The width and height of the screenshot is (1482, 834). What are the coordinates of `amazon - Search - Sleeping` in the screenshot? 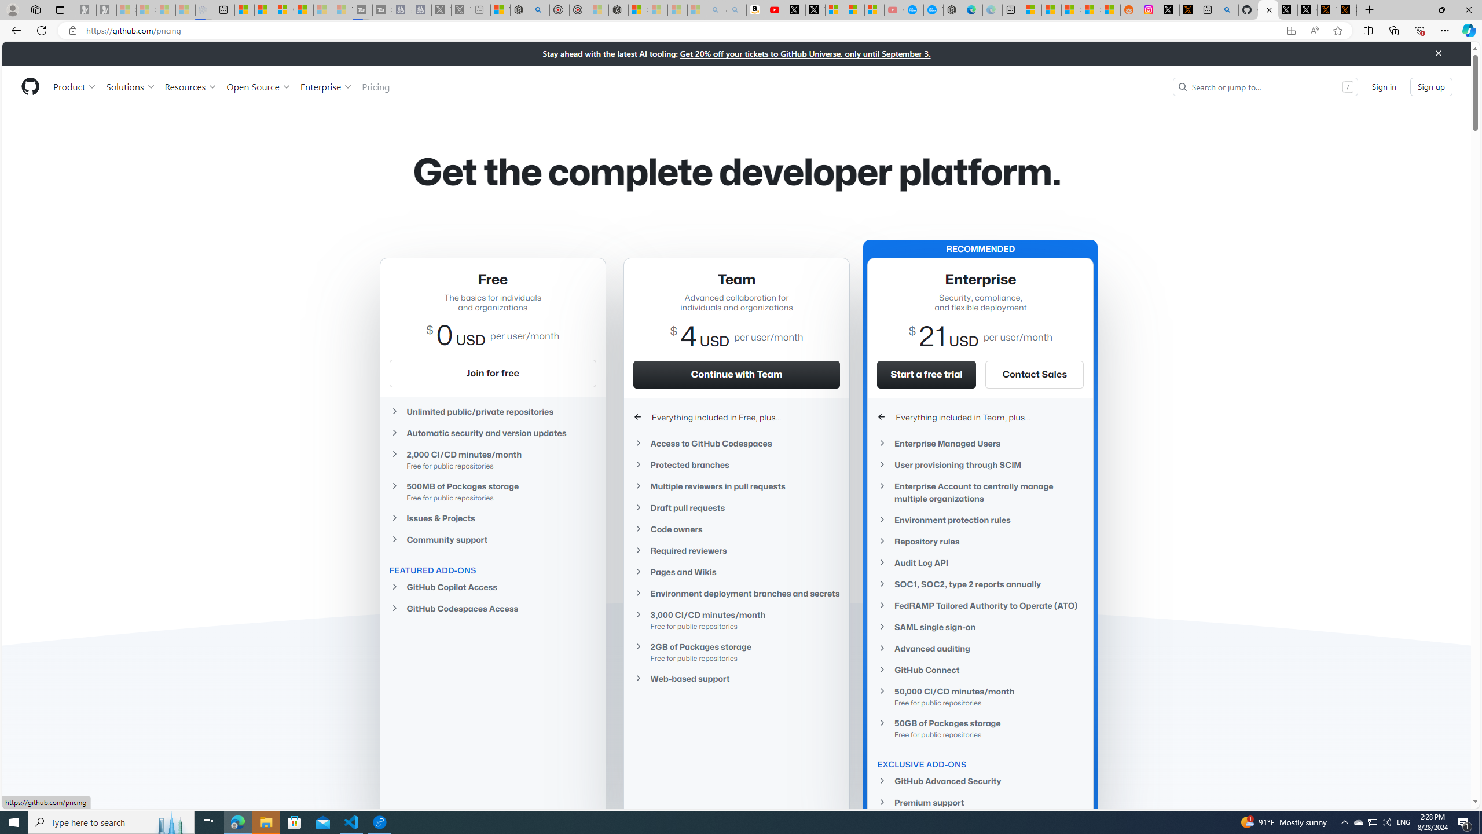 It's located at (717, 10).